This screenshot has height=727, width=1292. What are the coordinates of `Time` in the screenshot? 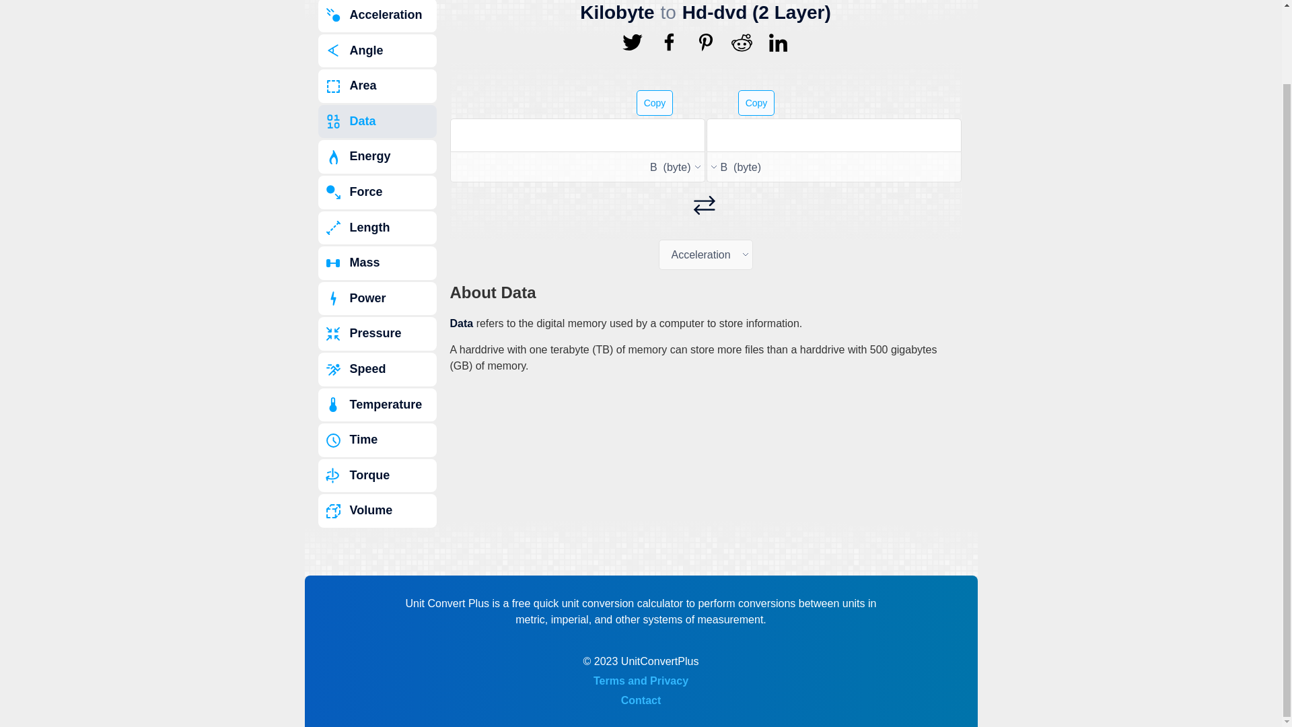 It's located at (377, 440).